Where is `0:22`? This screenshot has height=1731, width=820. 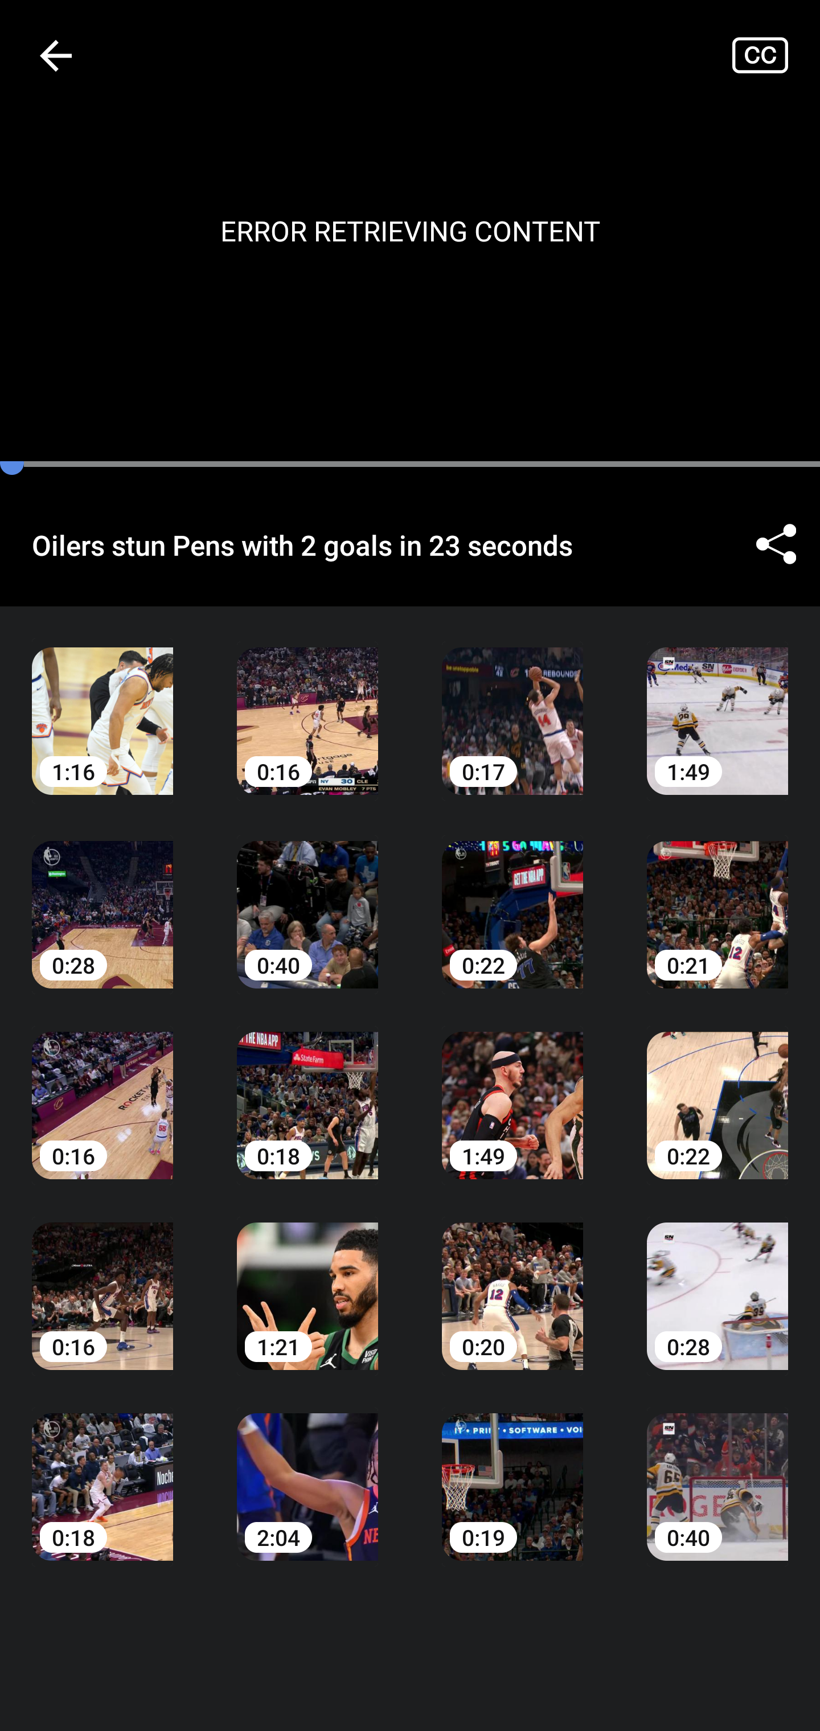
0:22 is located at coordinates (717, 1089).